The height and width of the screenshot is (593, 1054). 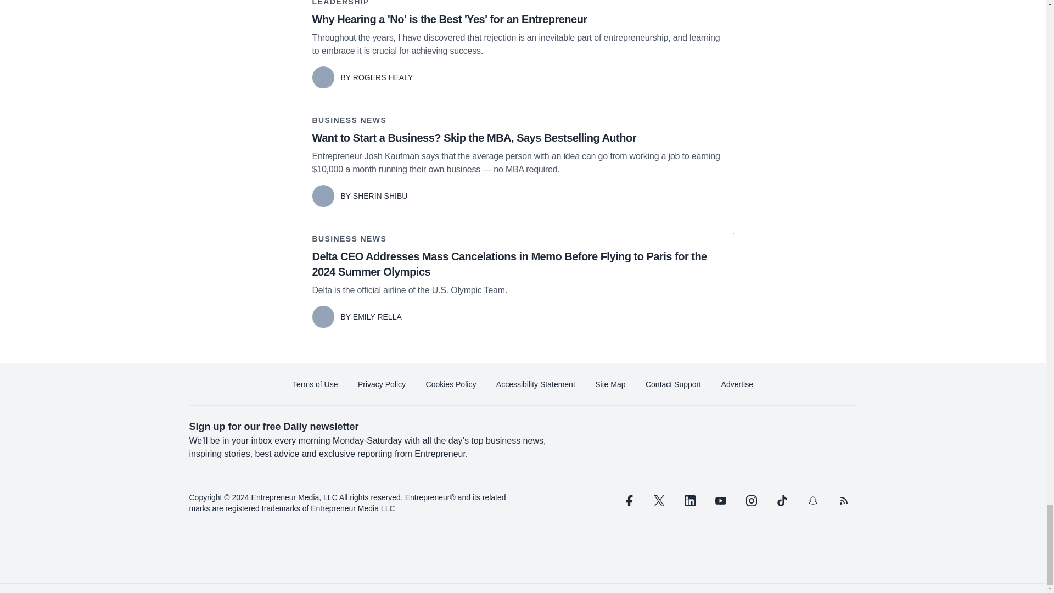 What do you see at coordinates (781, 501) in the screenshot?
I see `tiktok` at bounding box center [781, 501].